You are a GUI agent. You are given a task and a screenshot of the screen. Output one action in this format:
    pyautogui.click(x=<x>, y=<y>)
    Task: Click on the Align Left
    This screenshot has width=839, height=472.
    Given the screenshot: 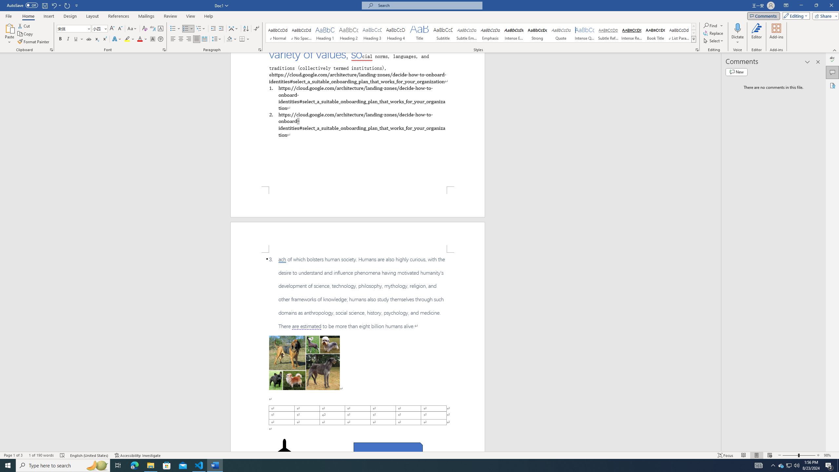 What is the action you would take?
    pyautogui.click(x=173, y=39)
    